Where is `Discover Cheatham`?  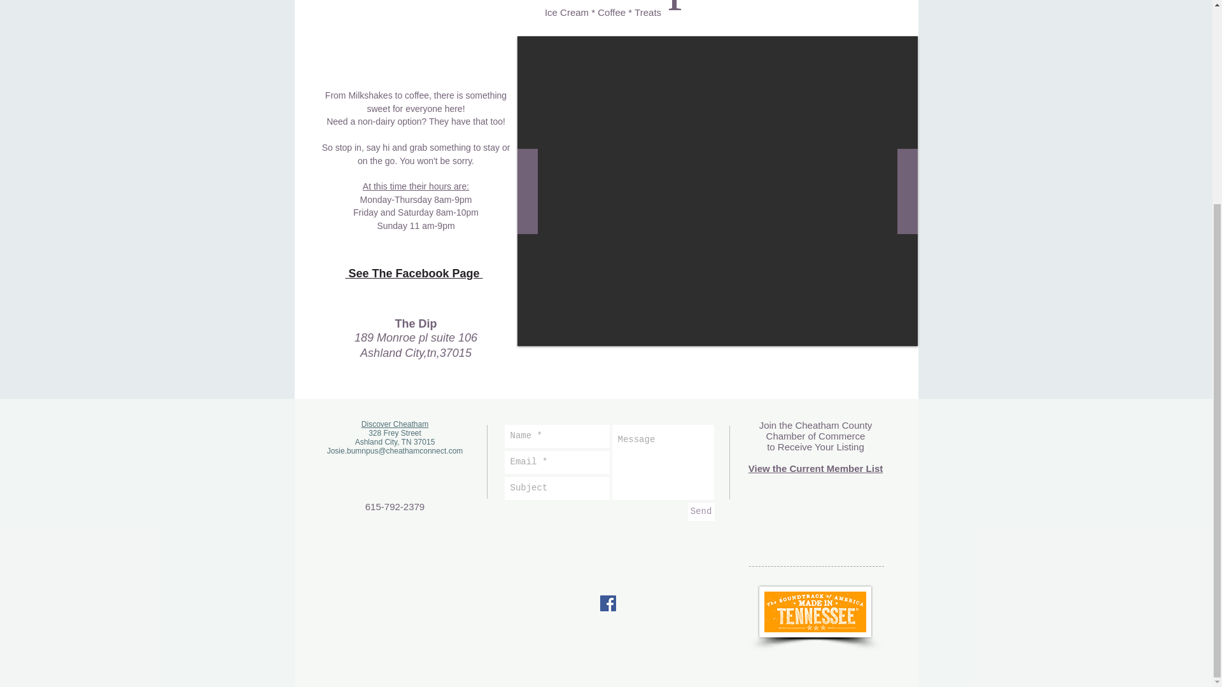
Discover Cheatham is located at coordinates (395, 424).